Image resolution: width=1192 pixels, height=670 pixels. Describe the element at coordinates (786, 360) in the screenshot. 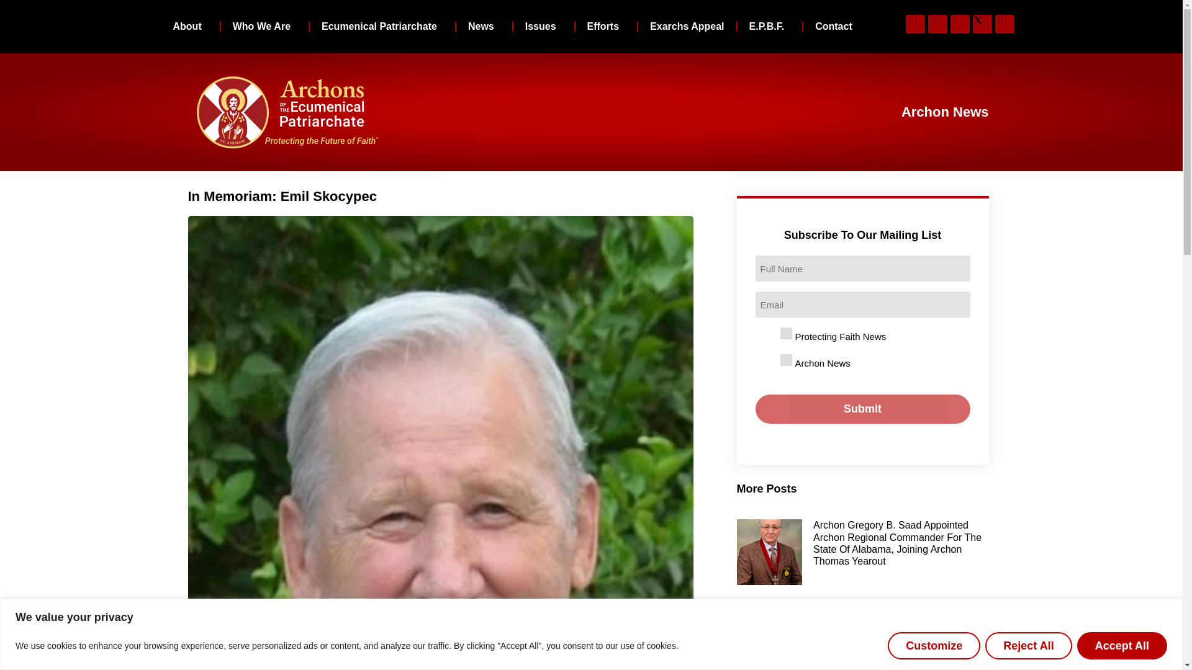

I see `1` at that location.